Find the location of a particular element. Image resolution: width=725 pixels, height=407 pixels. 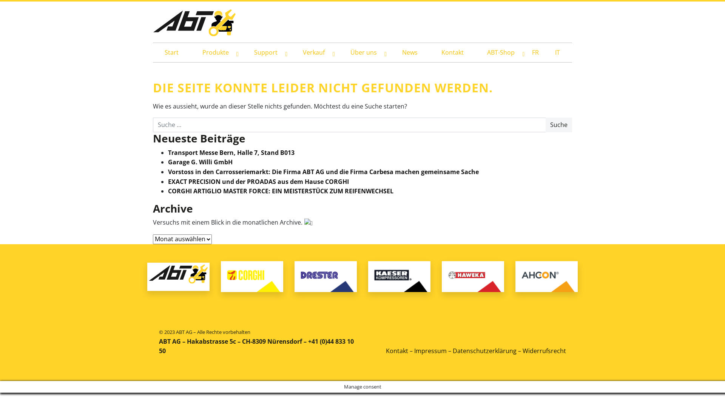

Support is located at coordinates (267, 53).